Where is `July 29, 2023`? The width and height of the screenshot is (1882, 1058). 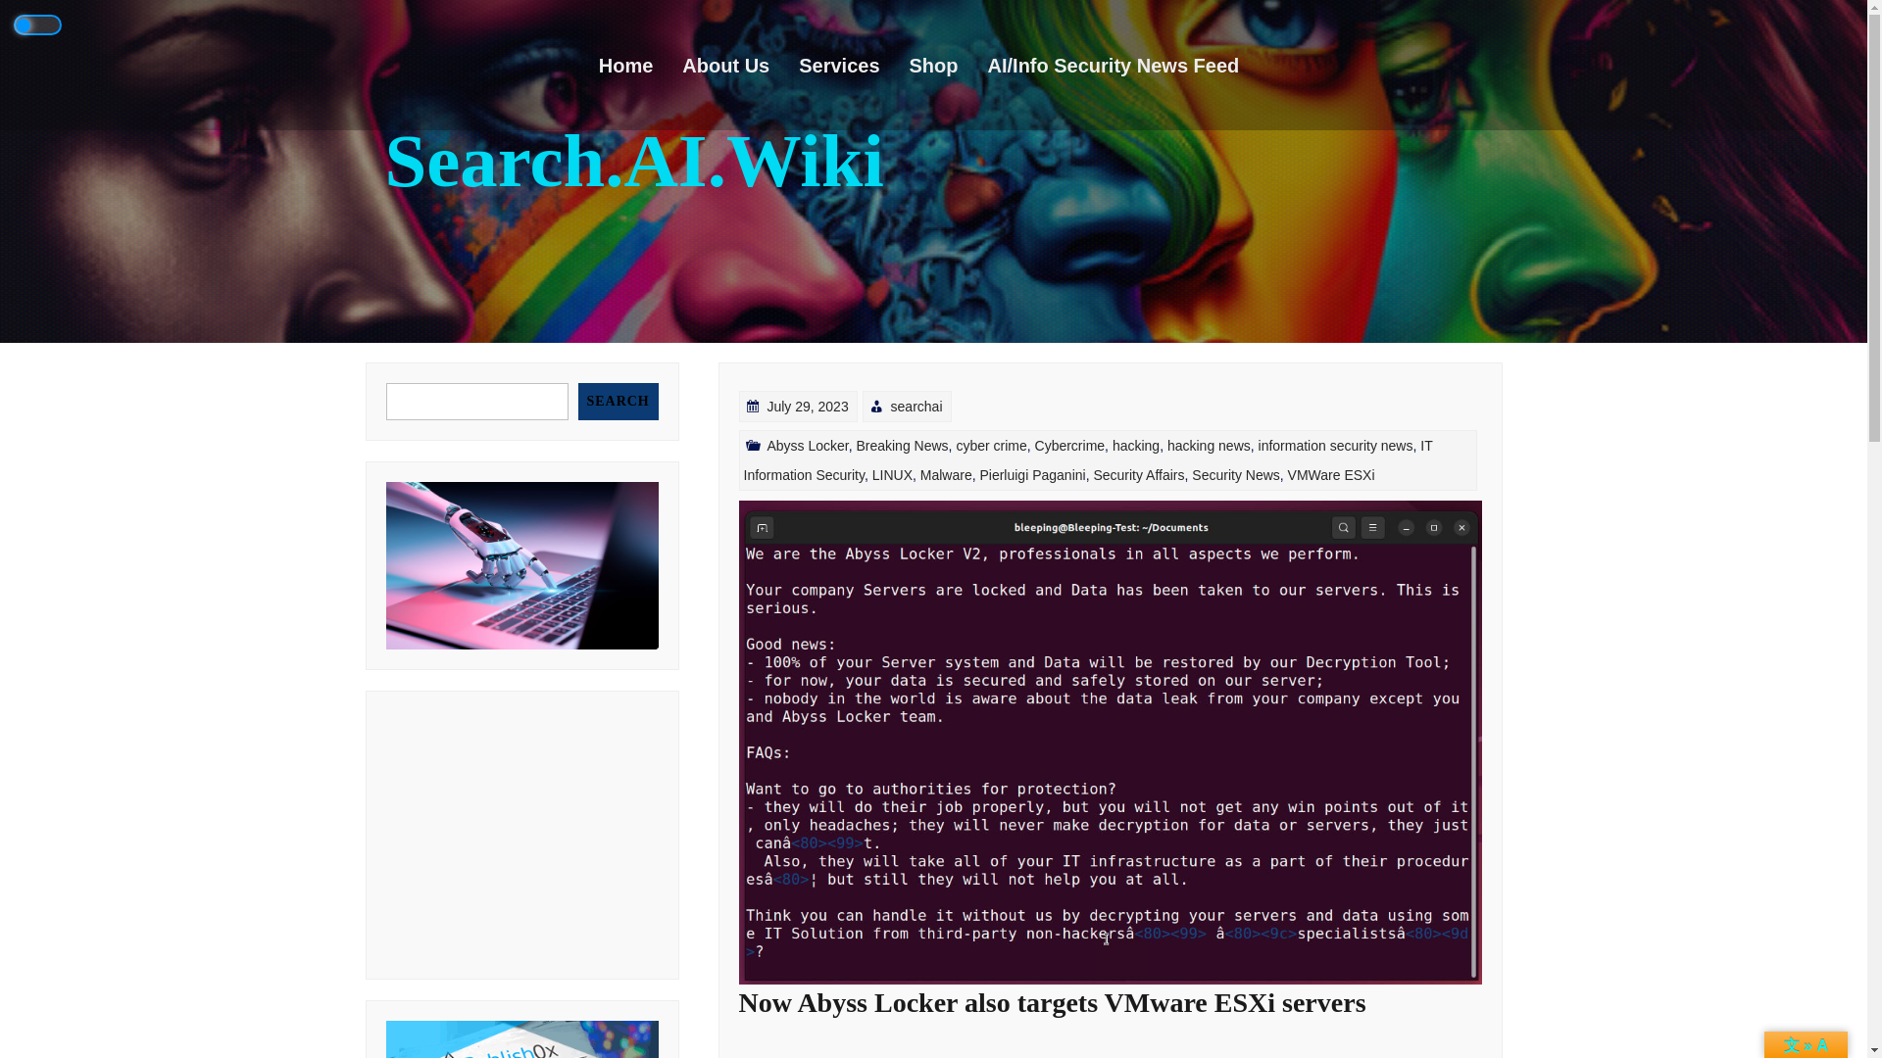 July 29, 2023 is located at coordinates (807, 407).